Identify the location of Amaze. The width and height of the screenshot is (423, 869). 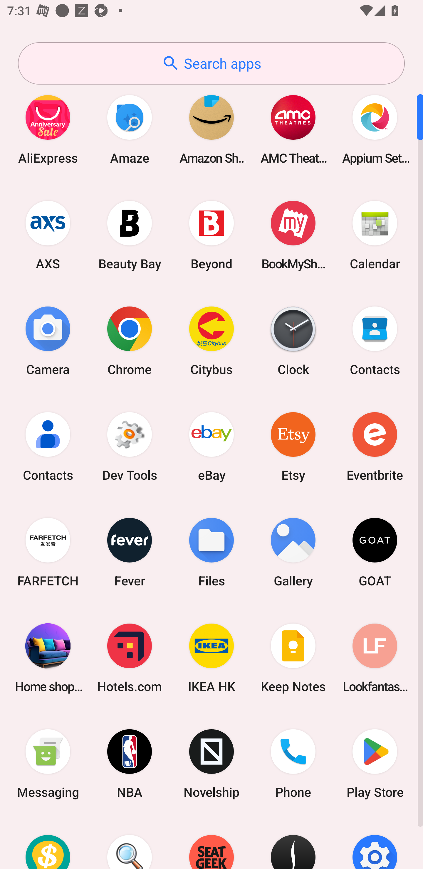
(130, 129).